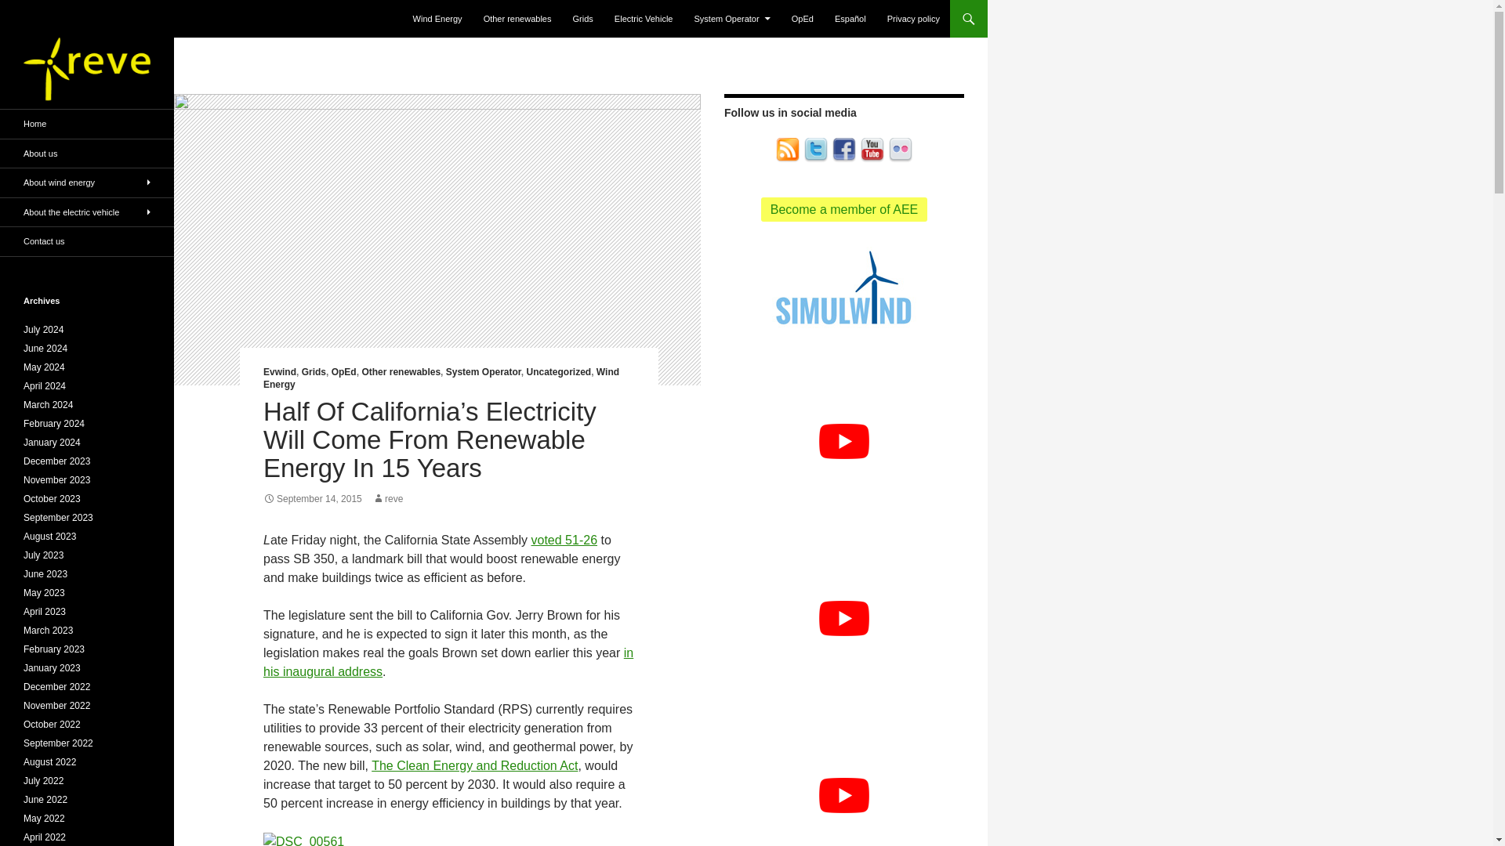 Image resolution: width=1505 pixels, height=846 pixels. Describe the element at coordinates (803, 19) in the screenshot. I see `OpEd` at that location.